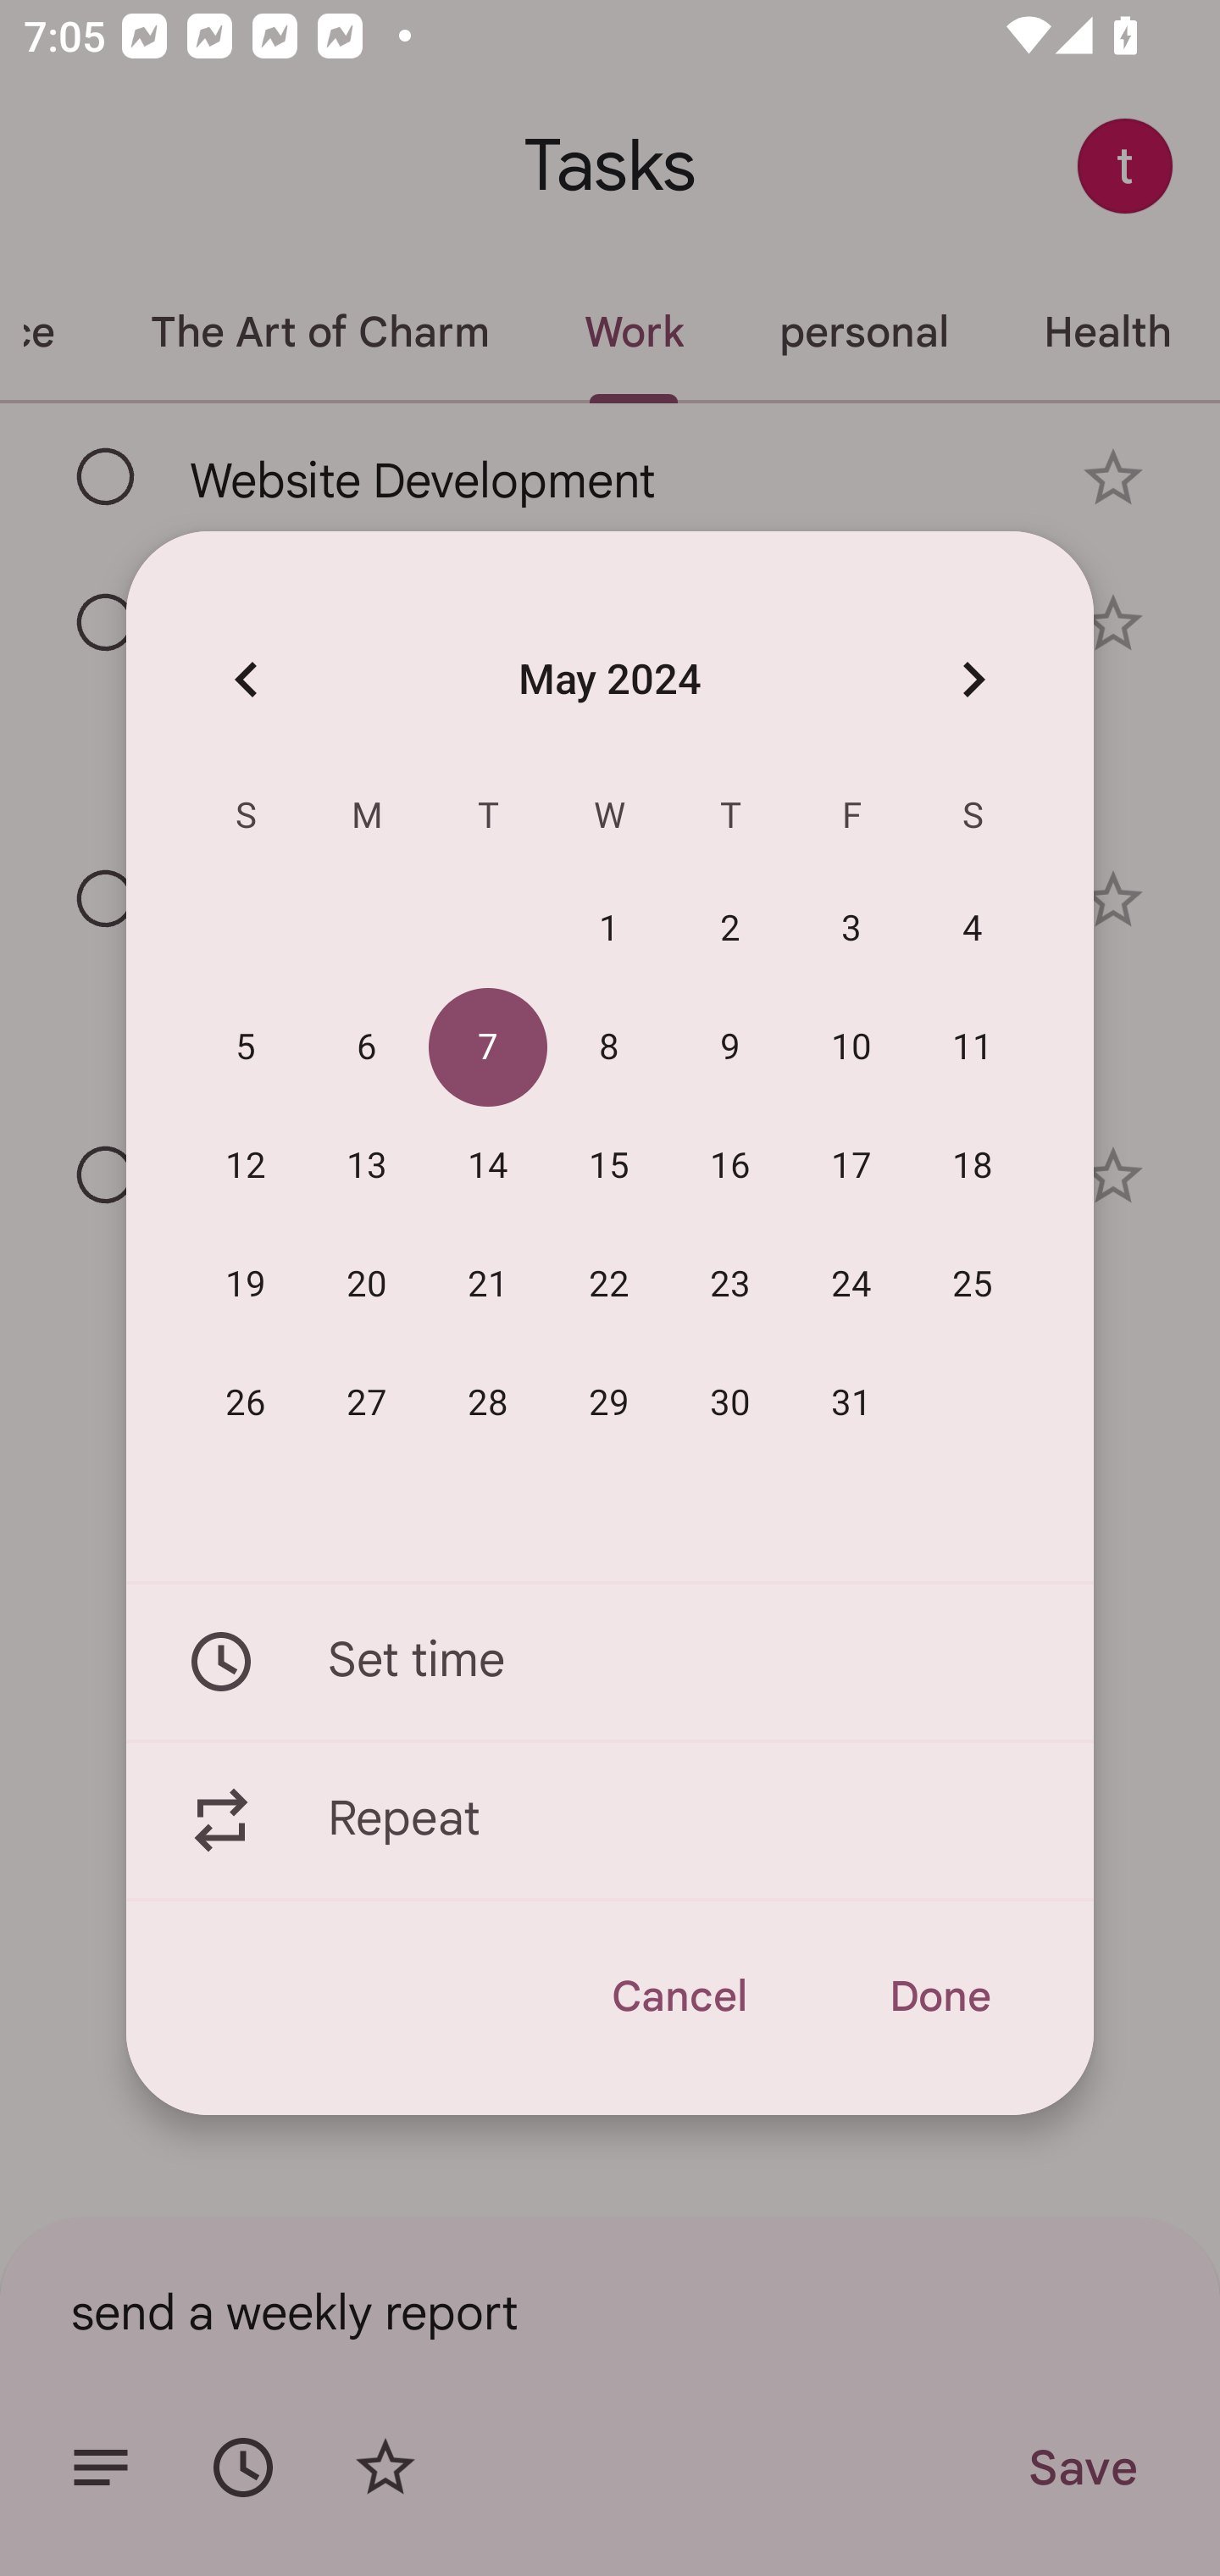 Image resolution: width=1220 pixels, height=2576 pixels. What do you see at coordinates (488, 1167) in the screenshot?
I see `14 14 May 2024` at bounding box center [488, 1167].